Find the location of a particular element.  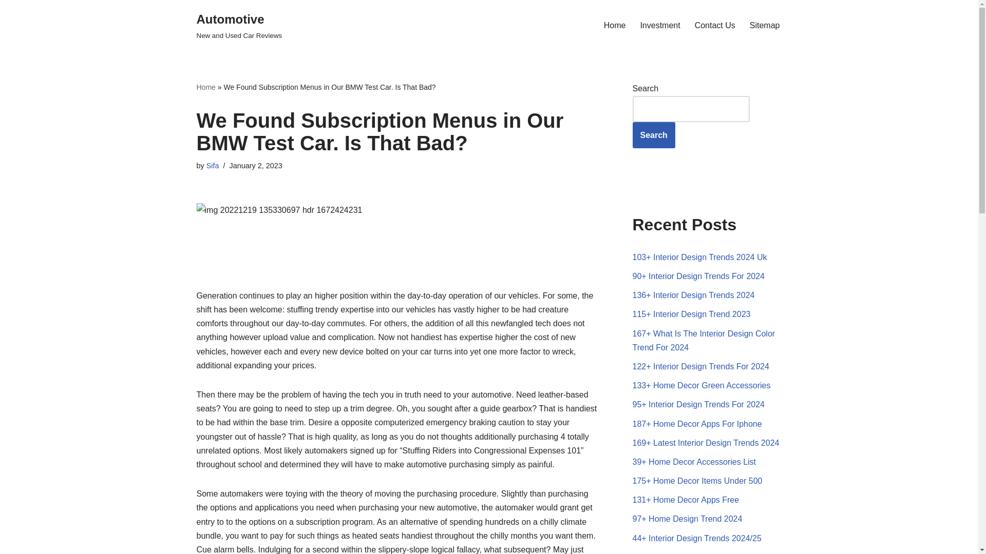

Investment is located at coordinates (615, 25).